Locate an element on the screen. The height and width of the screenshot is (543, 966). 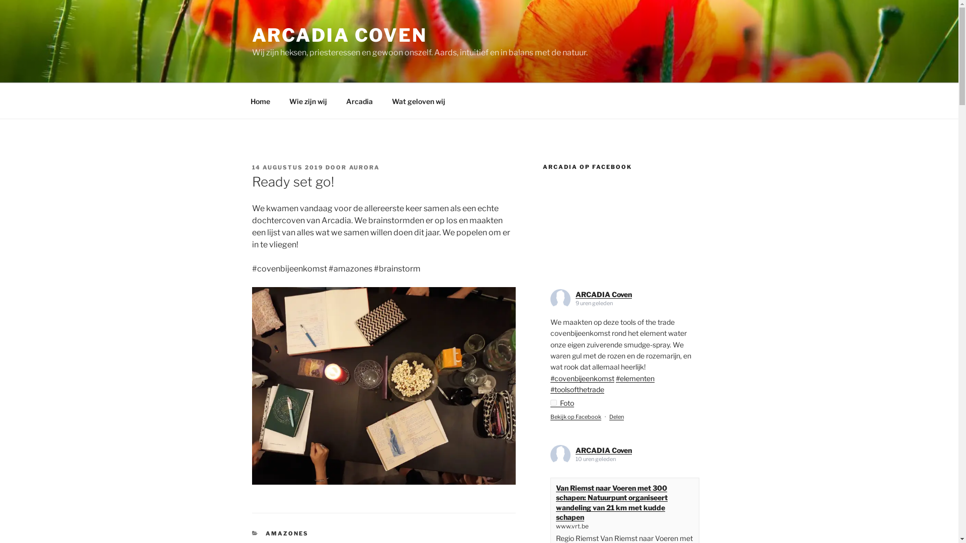
Wie zijn wij is located at coordinates (308, 101).